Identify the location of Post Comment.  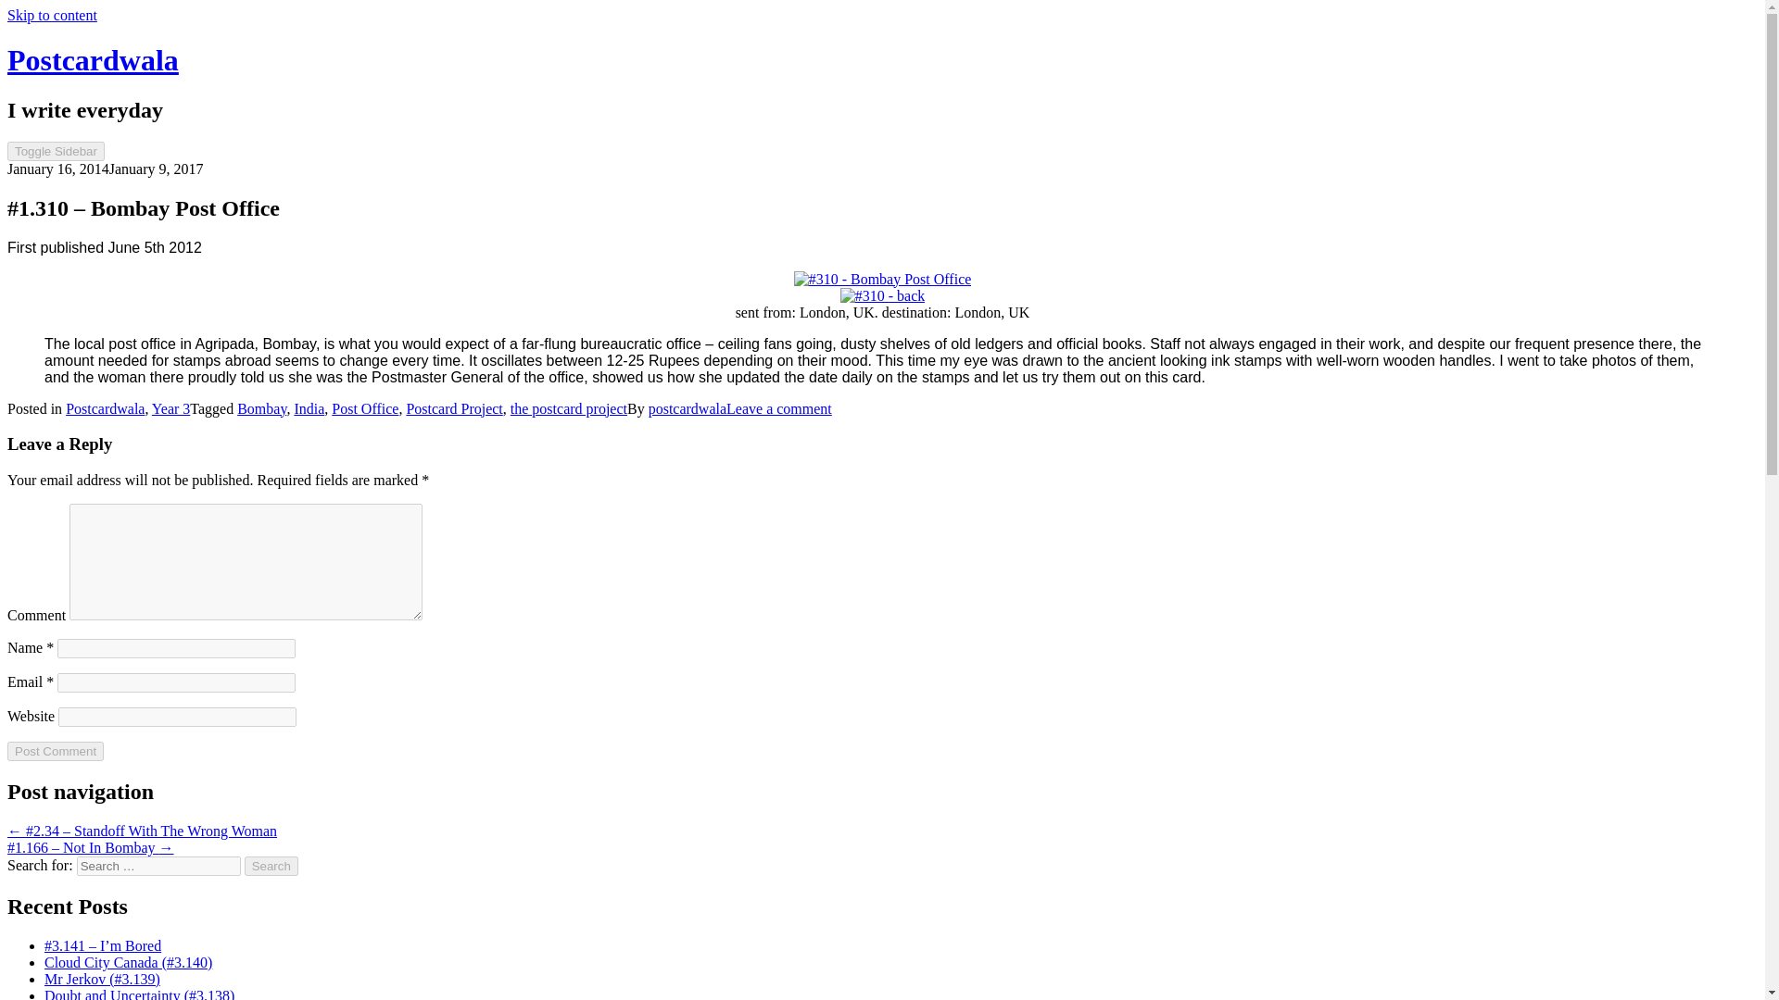
(55, 751).